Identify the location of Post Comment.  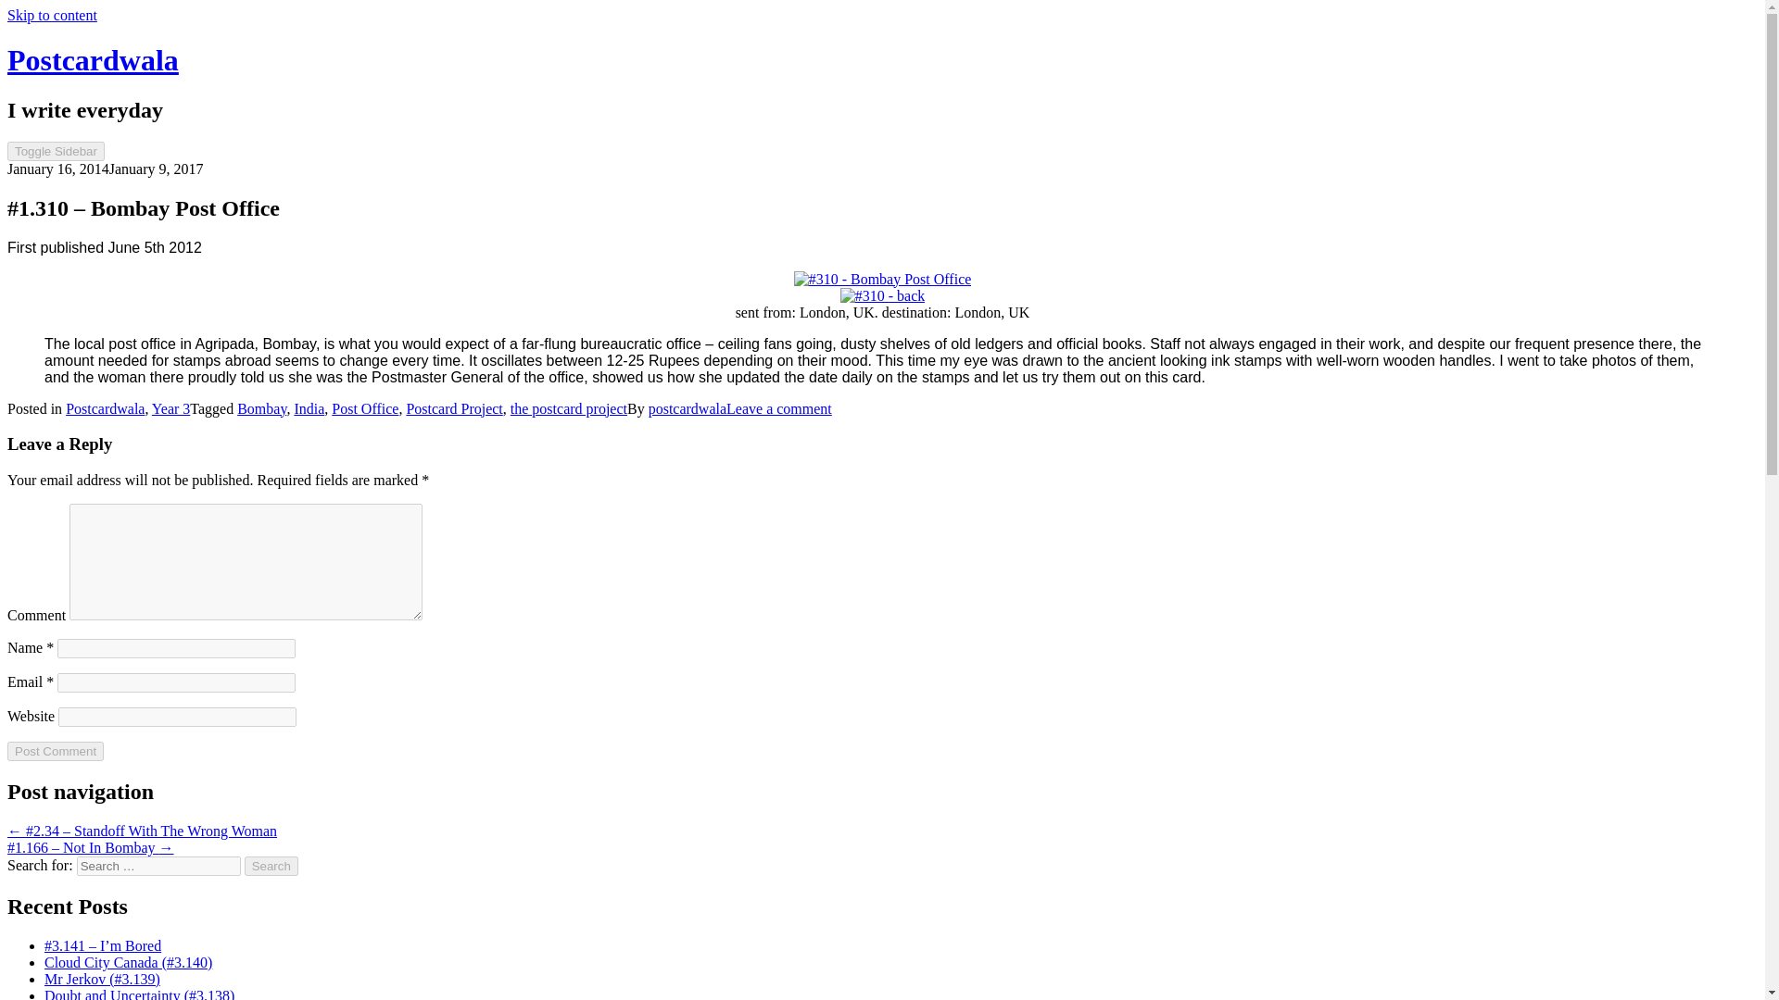
(55, 751).